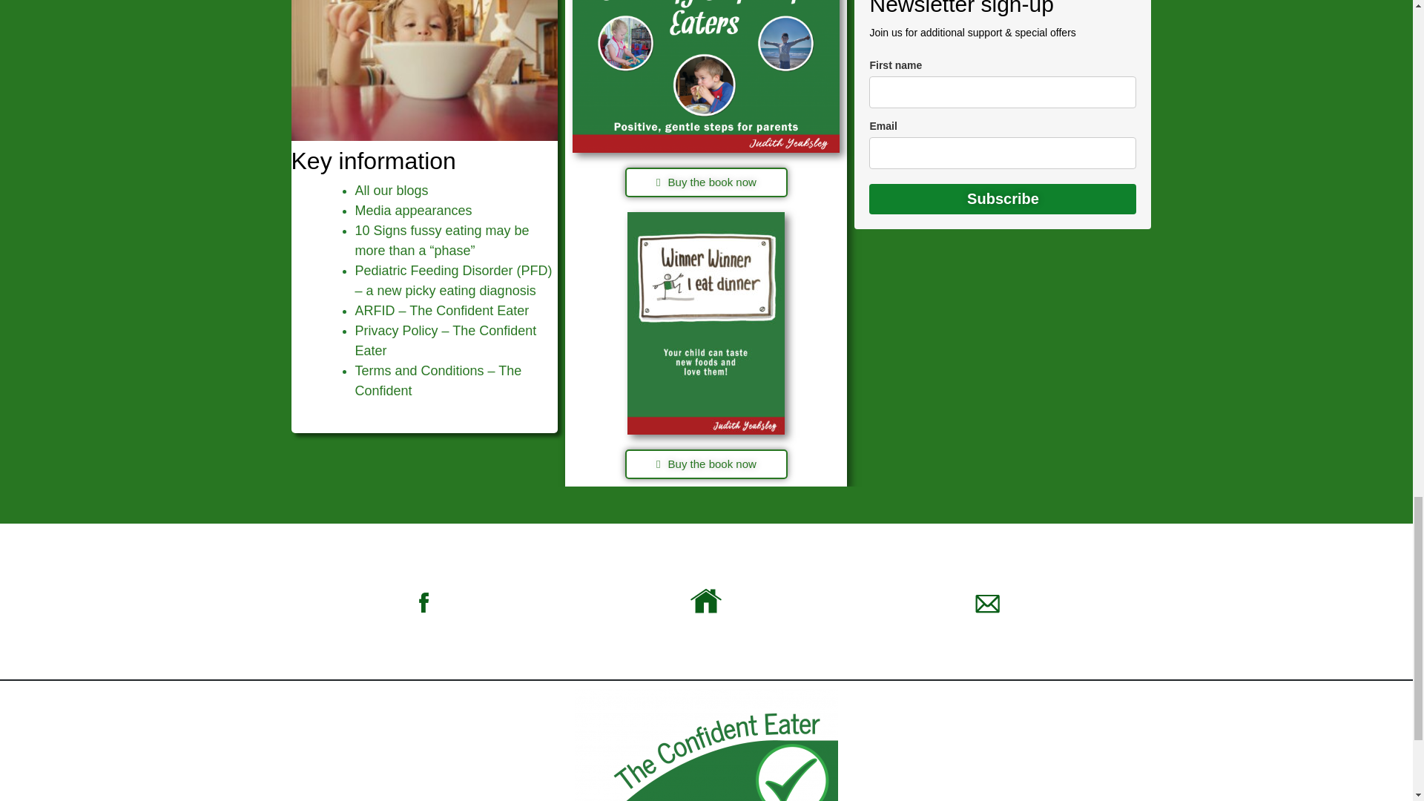 The image size is (1424, 801). Describe the element at coordinates (706, 182) in the screenshot. I see `Buy the book now` at that location.